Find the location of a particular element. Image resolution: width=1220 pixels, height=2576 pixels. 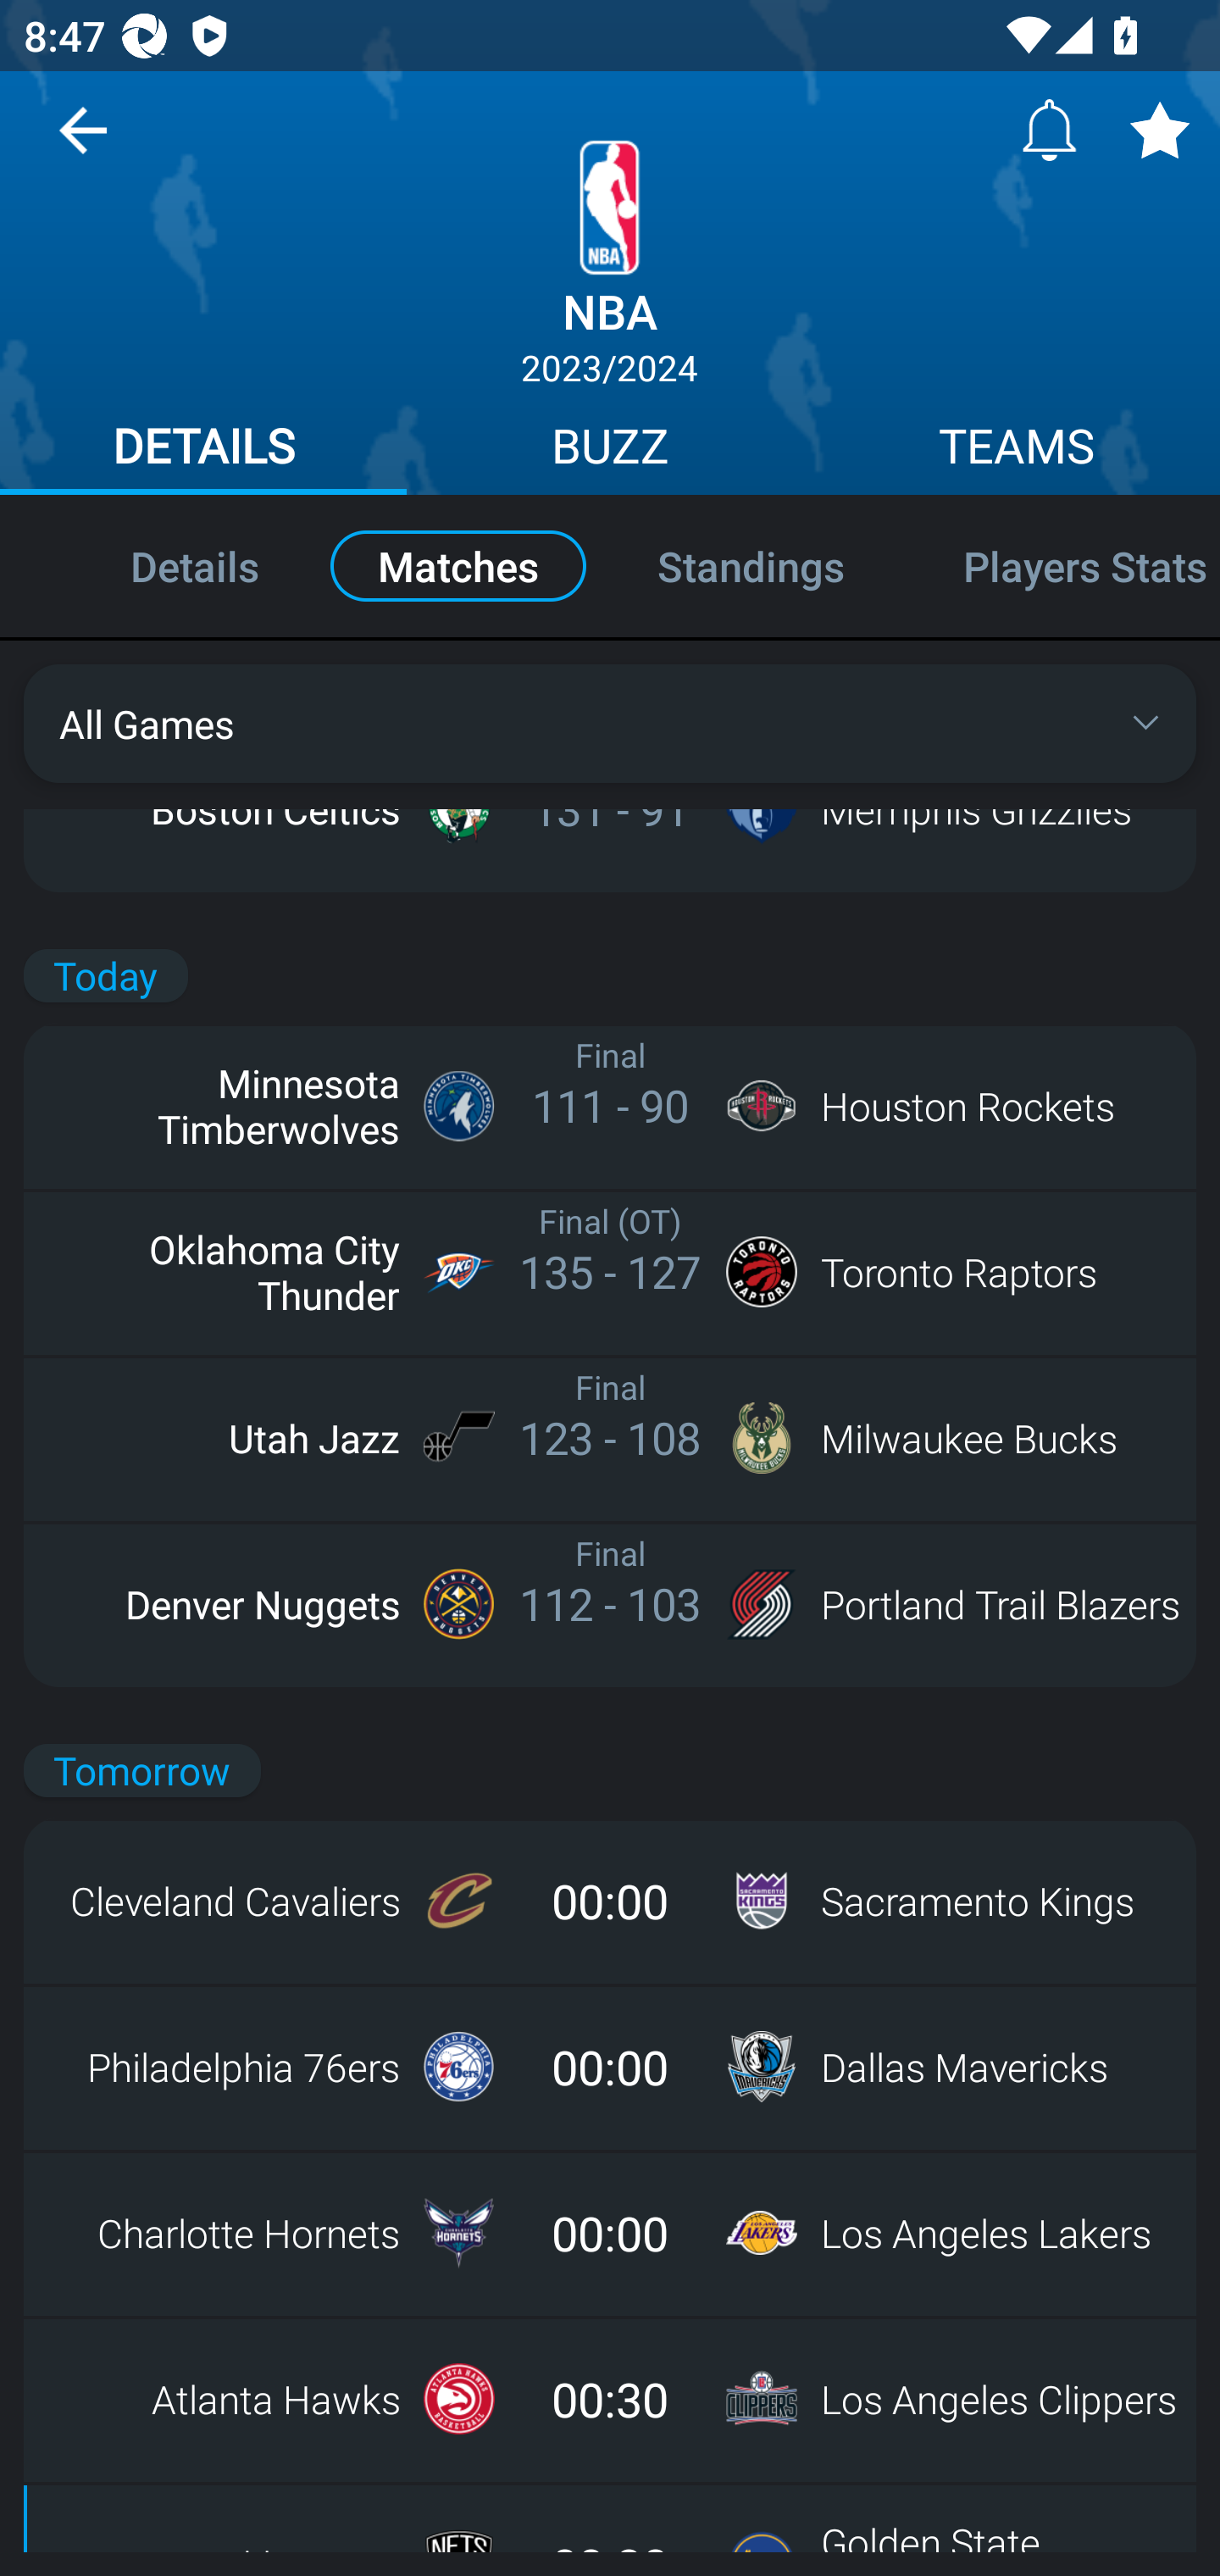

DETAILS is located at coordinates (203, 451).